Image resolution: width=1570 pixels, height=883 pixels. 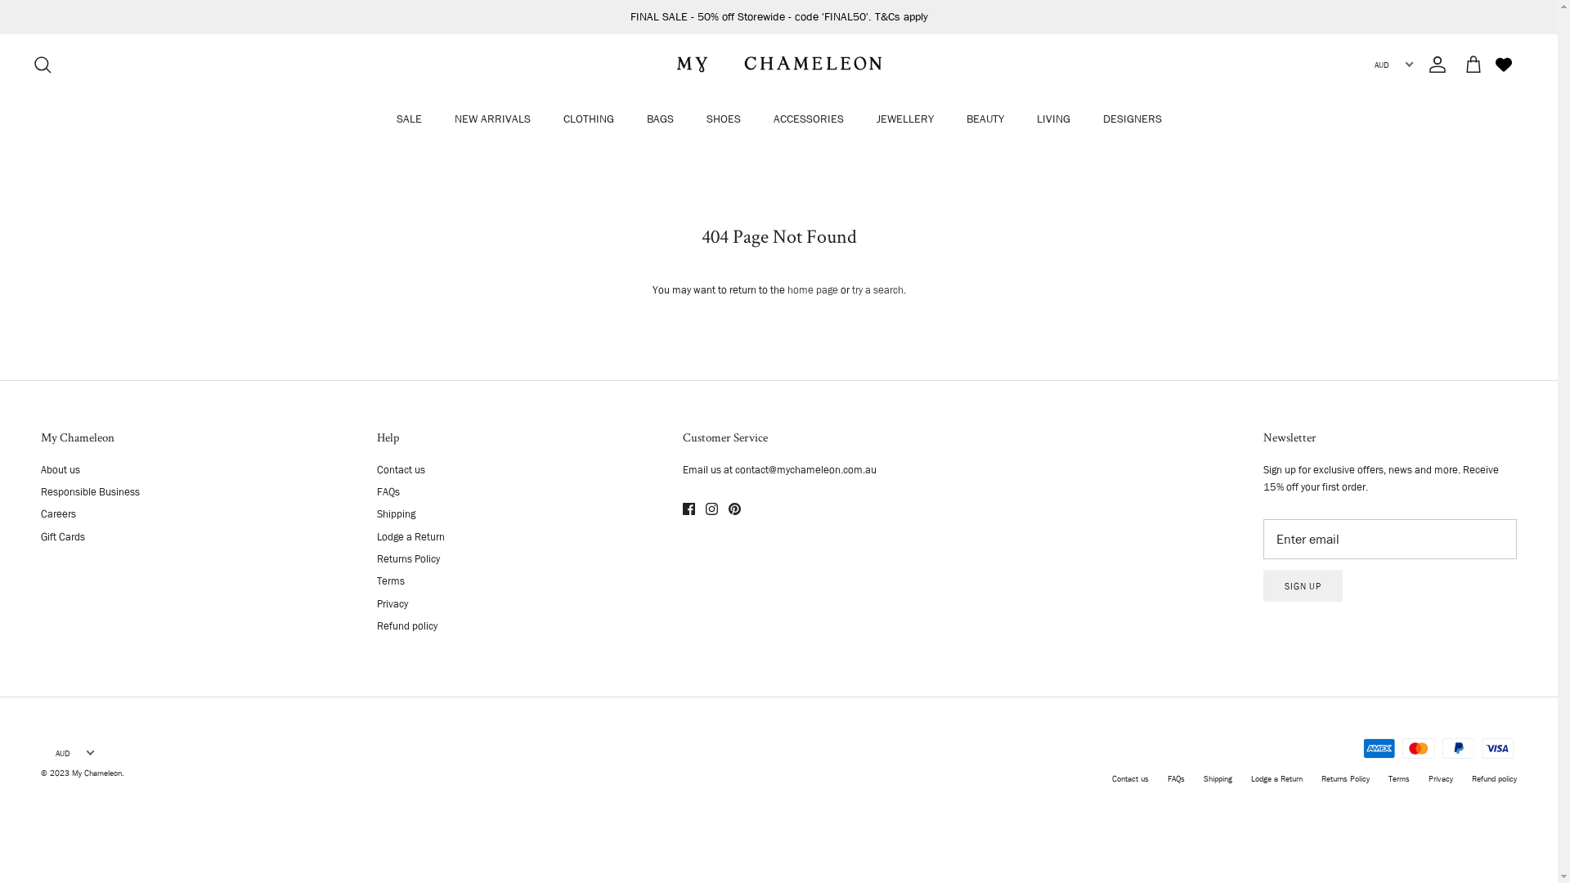 I want to click on try a search, so click(x=878, y=289).